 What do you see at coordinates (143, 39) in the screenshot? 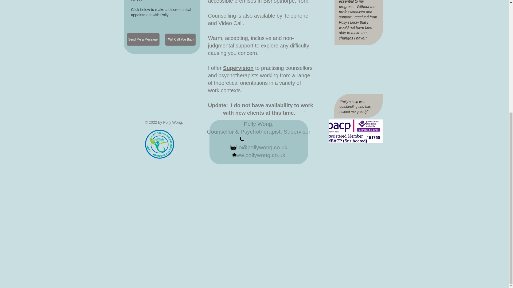
I see `Send Me a Message` at bounding box center [143, 39].